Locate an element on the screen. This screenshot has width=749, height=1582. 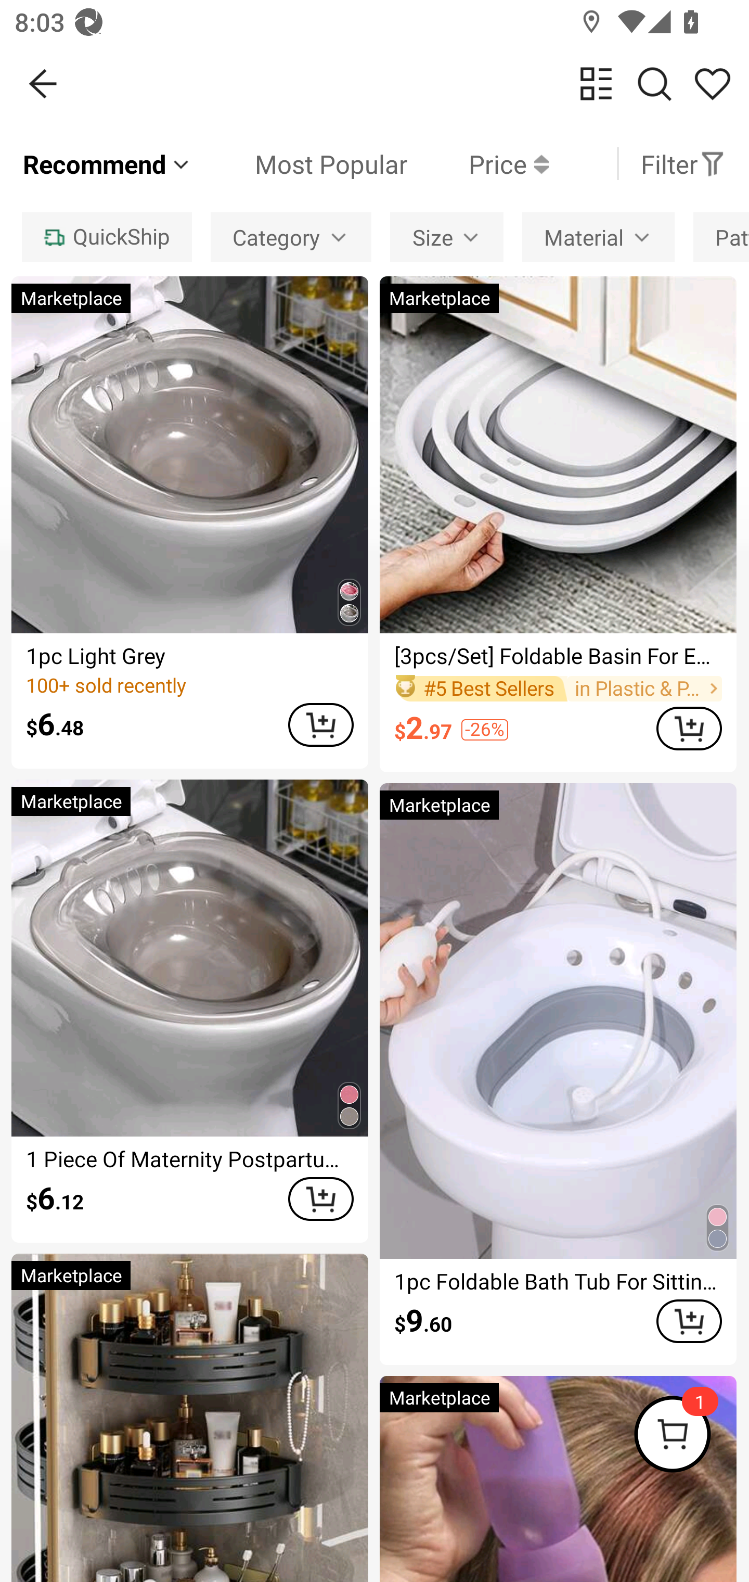
Search is located at coordinates (654, 83).